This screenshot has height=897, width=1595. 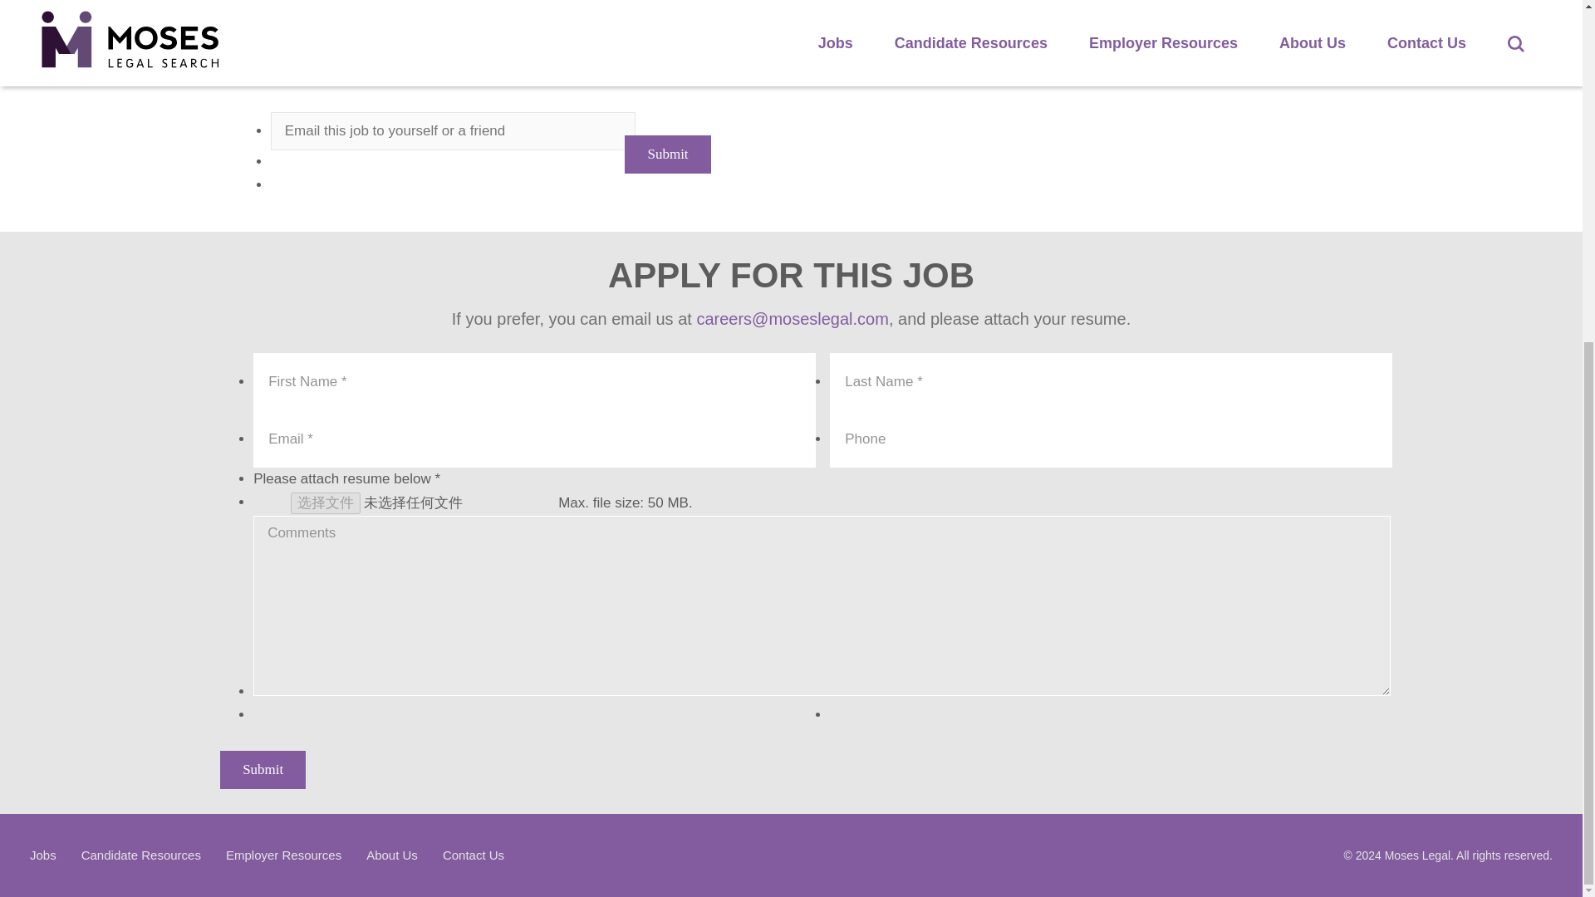 I want to click on Submit, so click(x=667, y=154).